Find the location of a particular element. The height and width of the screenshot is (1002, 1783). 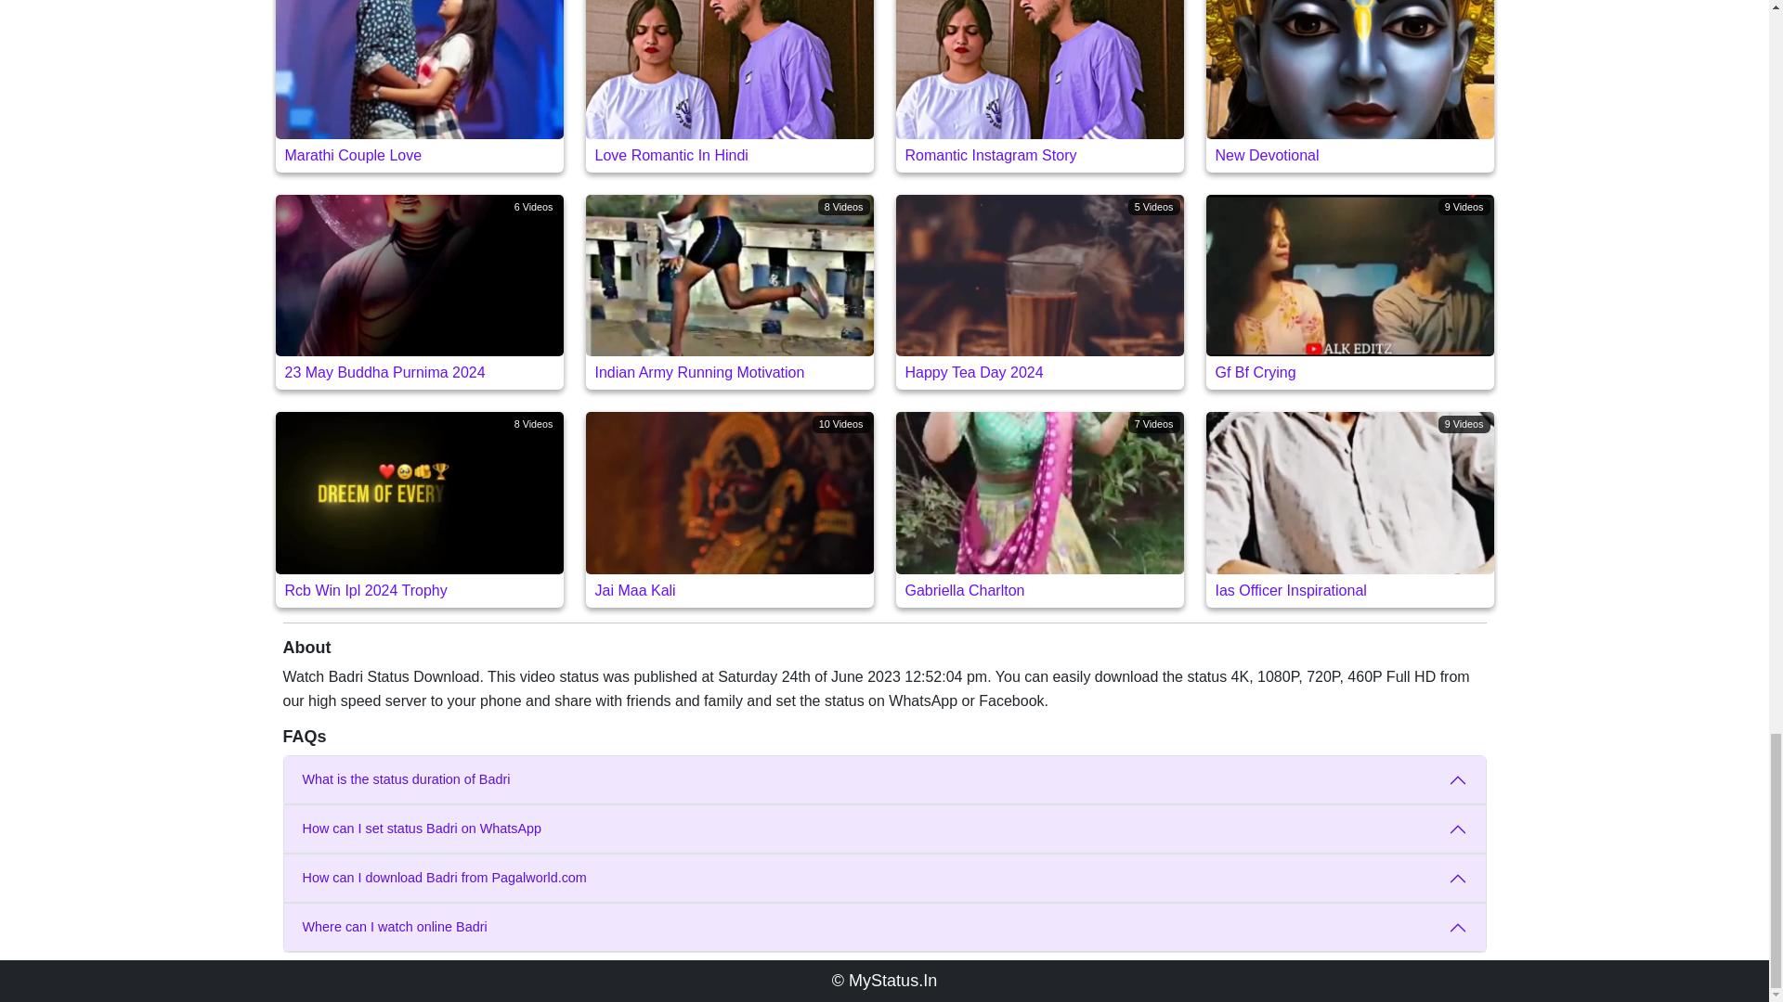

Where can I watch online Badri is located at coordinates (1348, 291).